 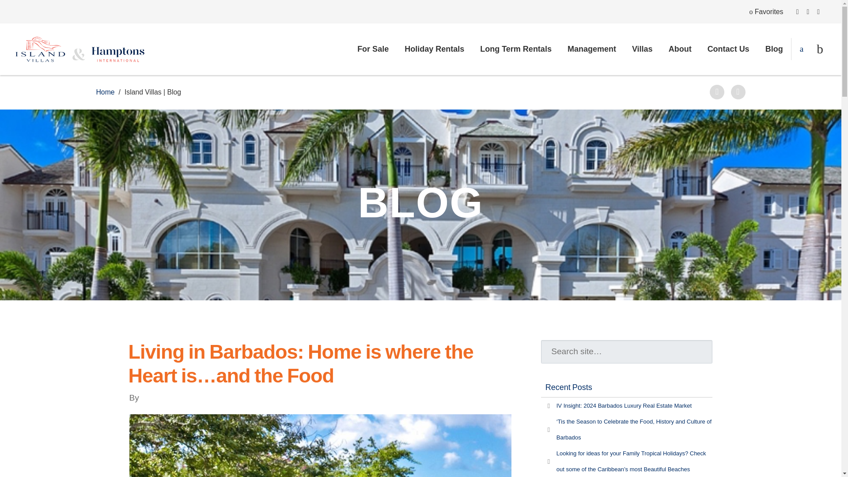 What do you see at coordinates (516, 49) in the screenshot?
I see `Barbados Long Term Rentals` at bounding box center [516, 49].